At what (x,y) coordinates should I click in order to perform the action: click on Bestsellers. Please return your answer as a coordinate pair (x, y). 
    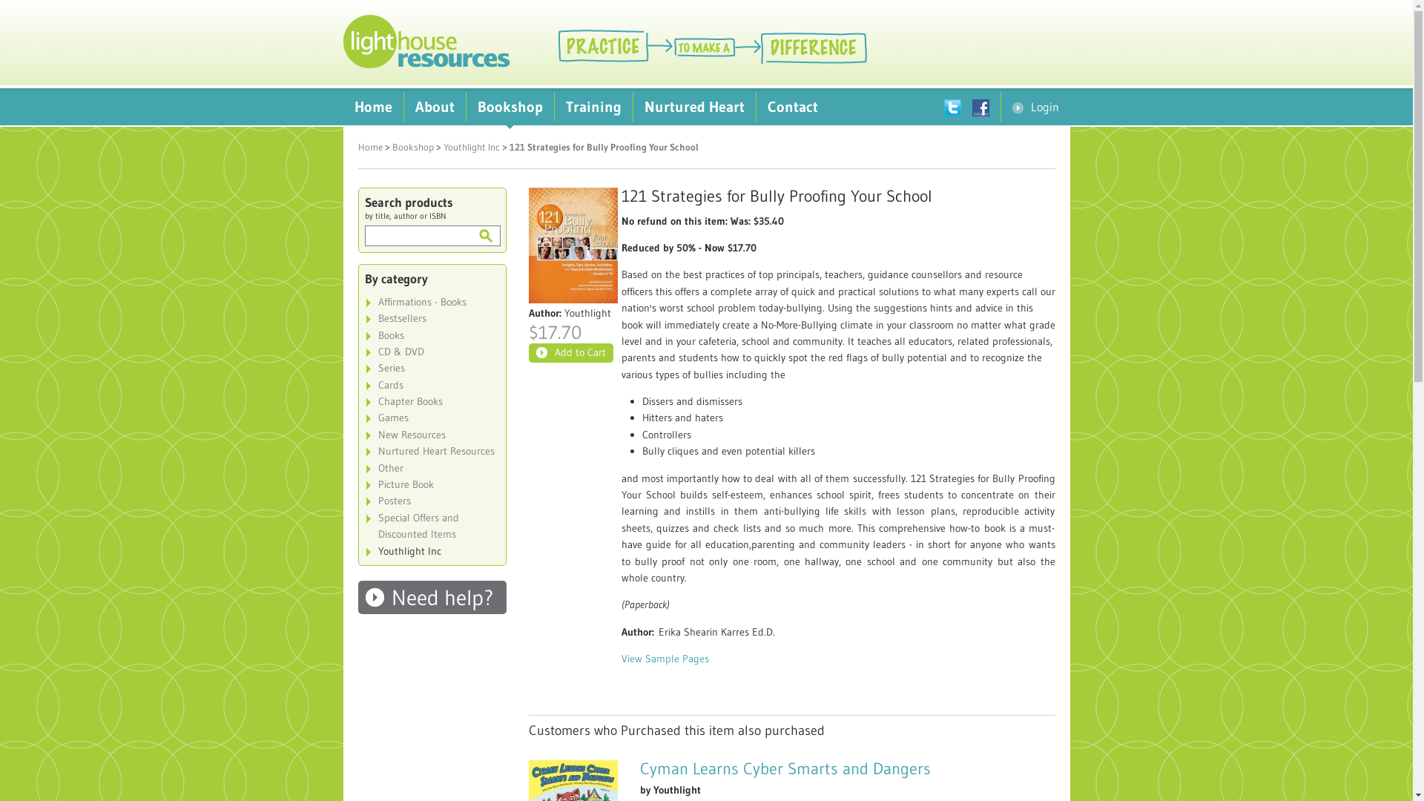
    Looking at the image, I should click on (432, 318).